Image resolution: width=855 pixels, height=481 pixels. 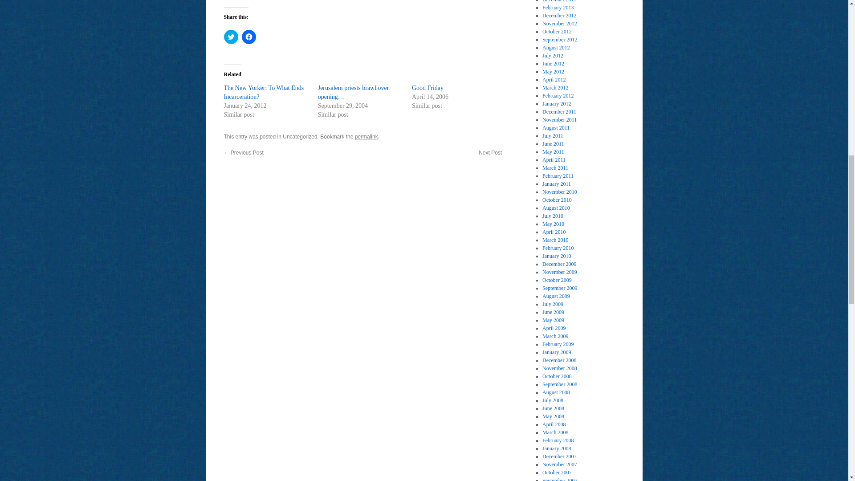 What do you see at coordinates (248, 37) in the screenshot?
I see `Click to share on Facebook` at bounding box center [248, 37].